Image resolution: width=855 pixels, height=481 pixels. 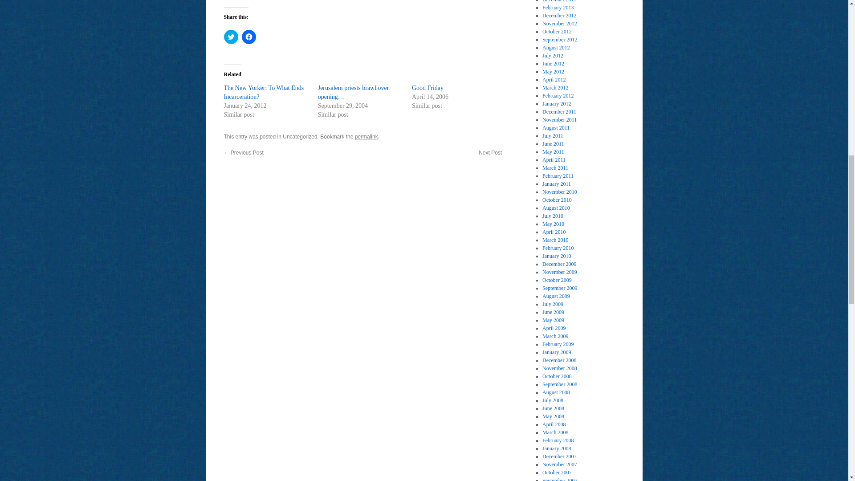 What do you see at coordinates (248, 37) in the screenshot?
I see `Click to share on Facebook` at bounding box center [248, 37].